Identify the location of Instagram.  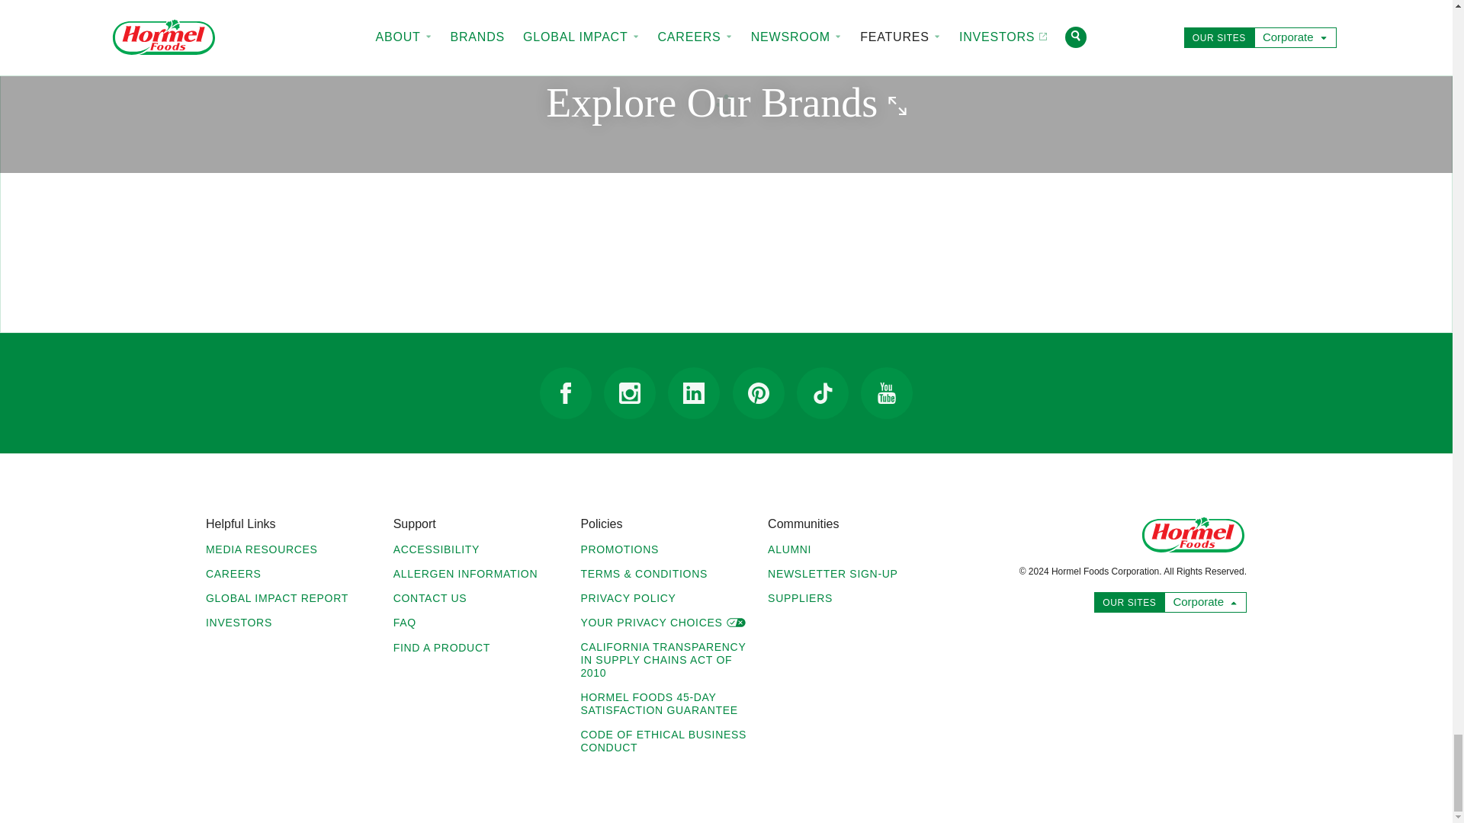
(630, 392).